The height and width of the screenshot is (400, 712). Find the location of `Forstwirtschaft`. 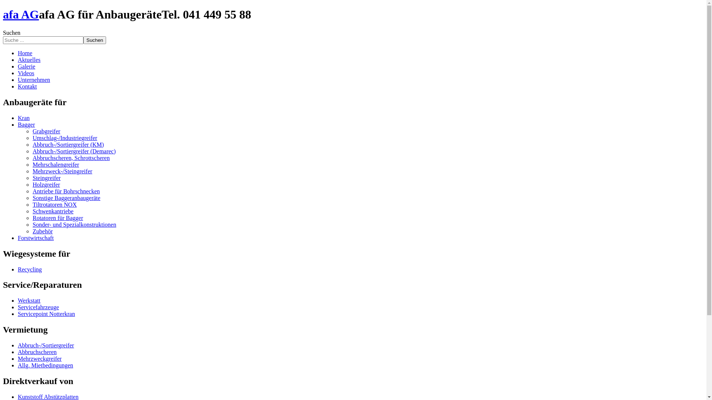

Forstwirtschaft is located at coordinates (36, 238).